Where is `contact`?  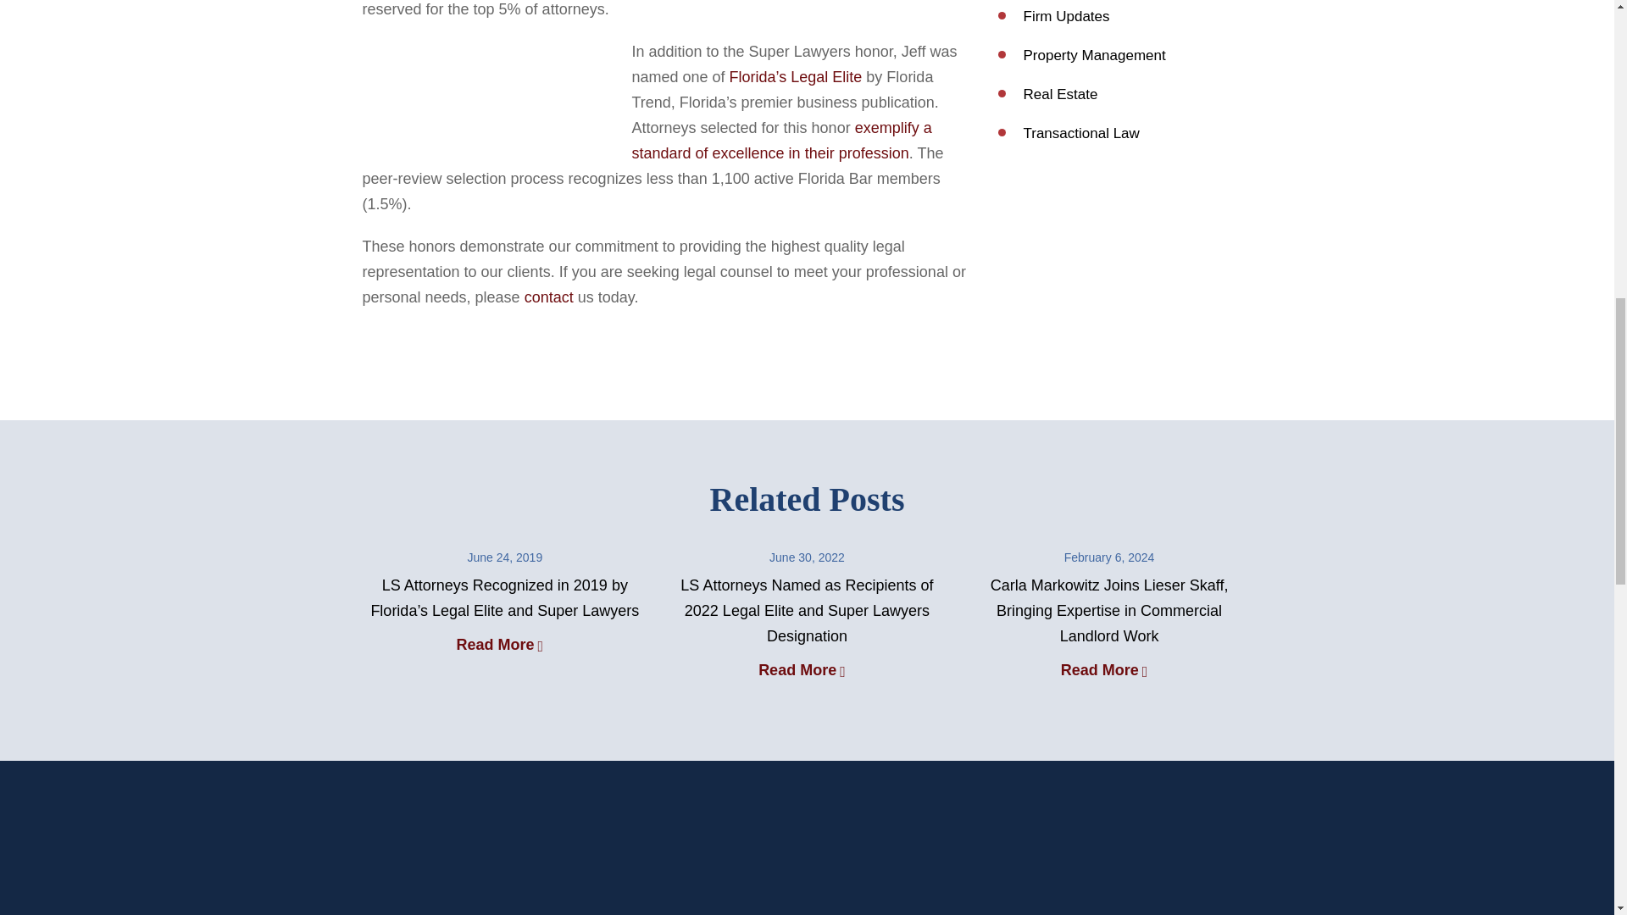 contact is located at coordinates (549, 297).